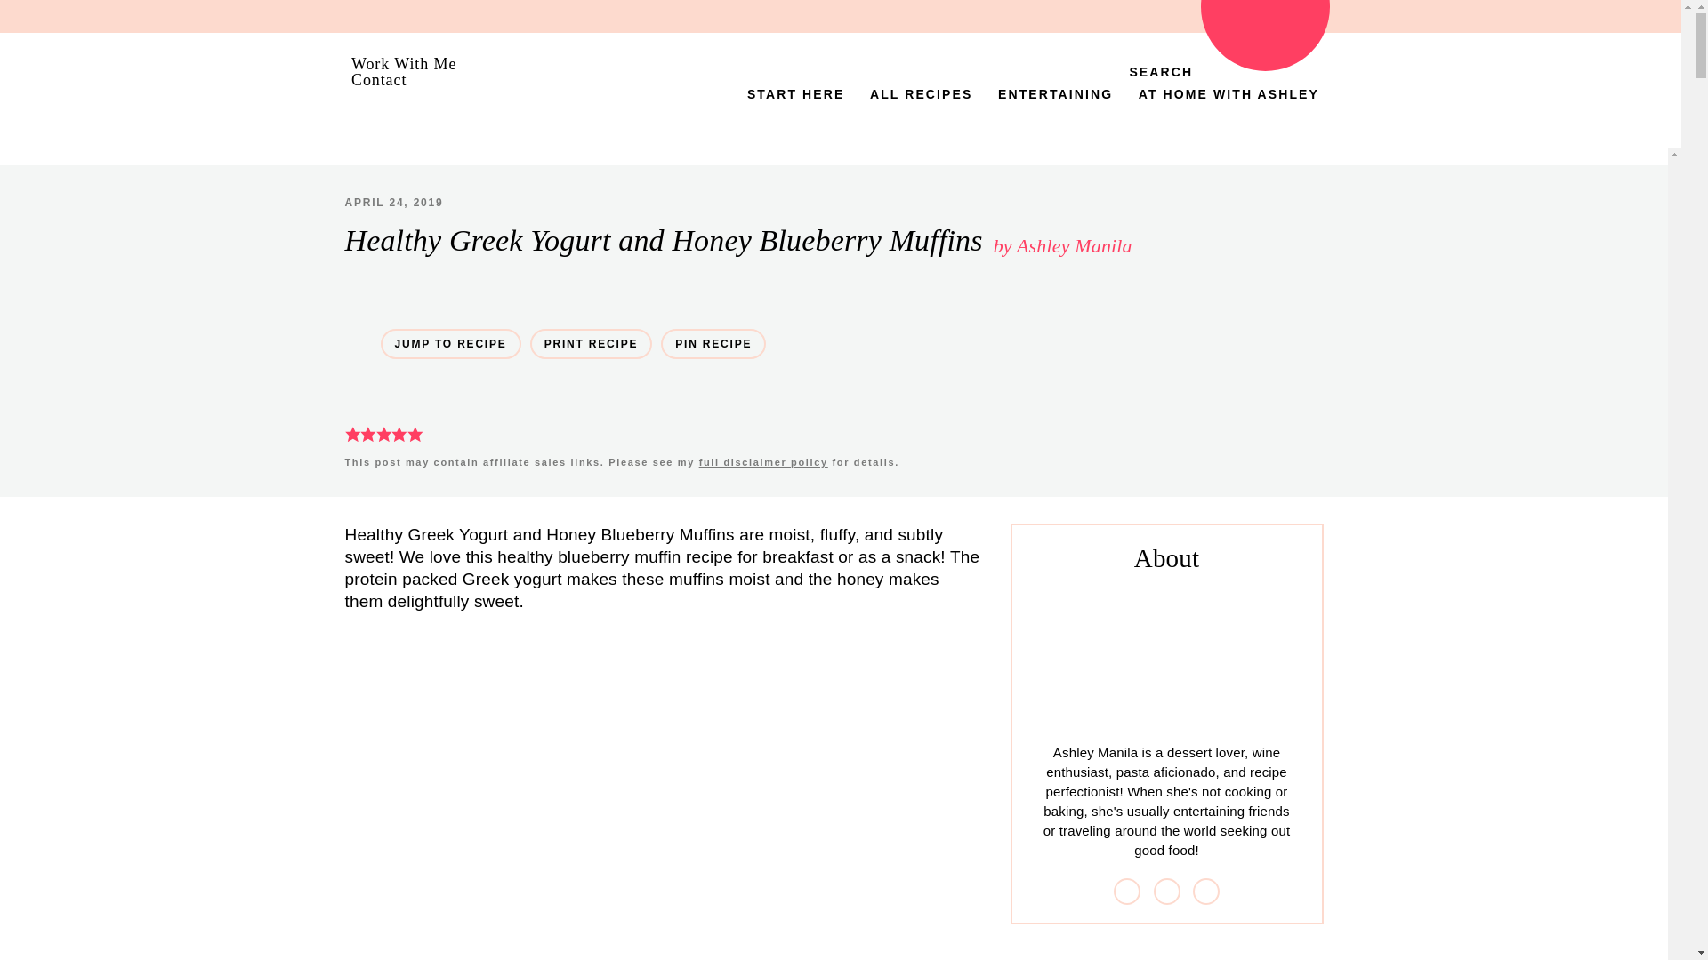 Image resolution: width=1708 pixels, height=960 pixels. I want to click on Work With Me, so click(404, 64).